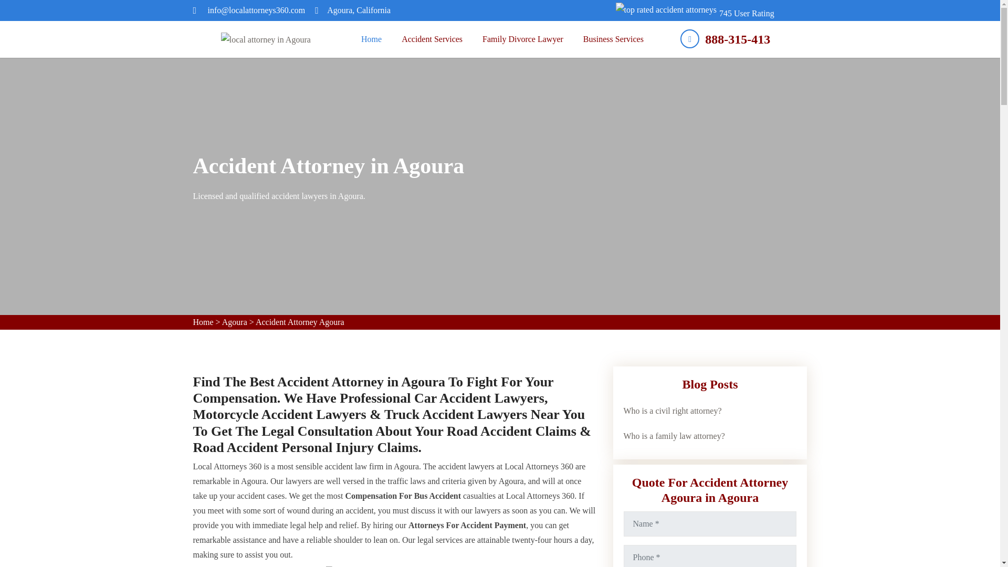 Image resolution: width=1008 pixels, height=567 pixels. Describe the element at coordinates (725, 39) in the screenshot. I see `888-315-413` at that location.